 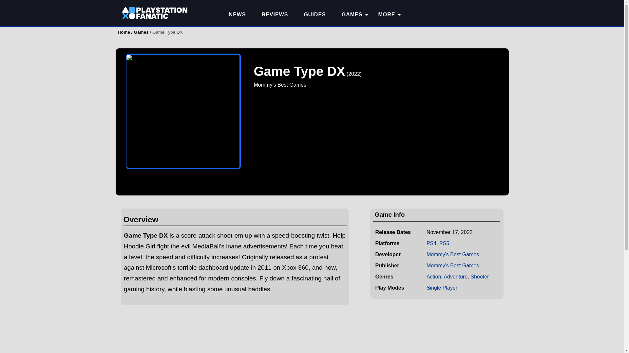 I want to click on GAMES, so click(x=352, y=15).